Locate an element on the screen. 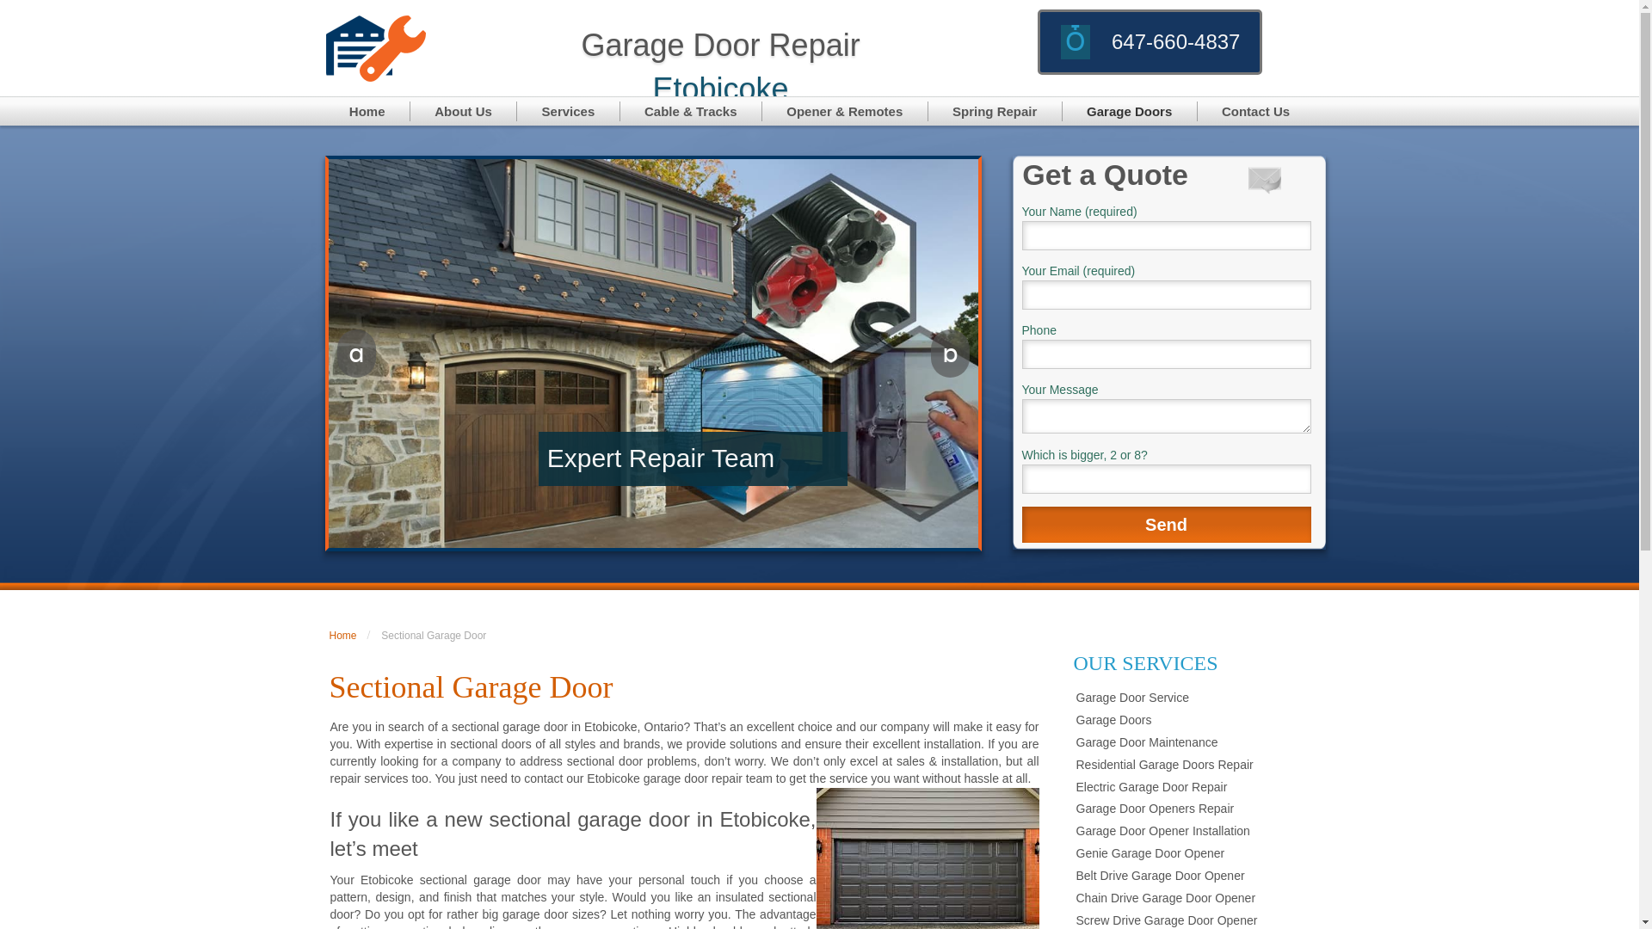 This screenshot has height=929, width=1652. 647-660-4837 is located at coordinates (1175, 41).